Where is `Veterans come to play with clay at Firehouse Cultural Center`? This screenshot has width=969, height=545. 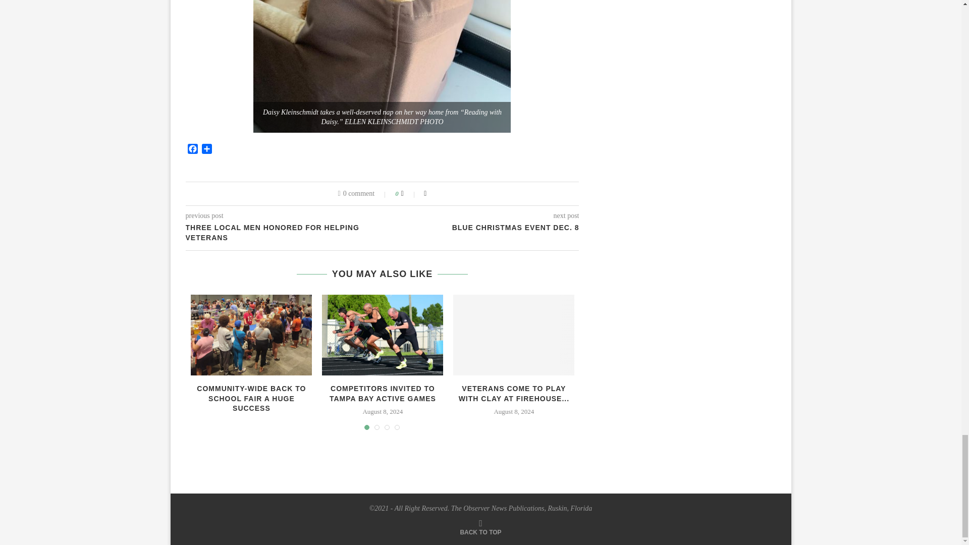 Veterans come to play with clay at Firehouse Cultural Center is located at coordinates (514, 335).